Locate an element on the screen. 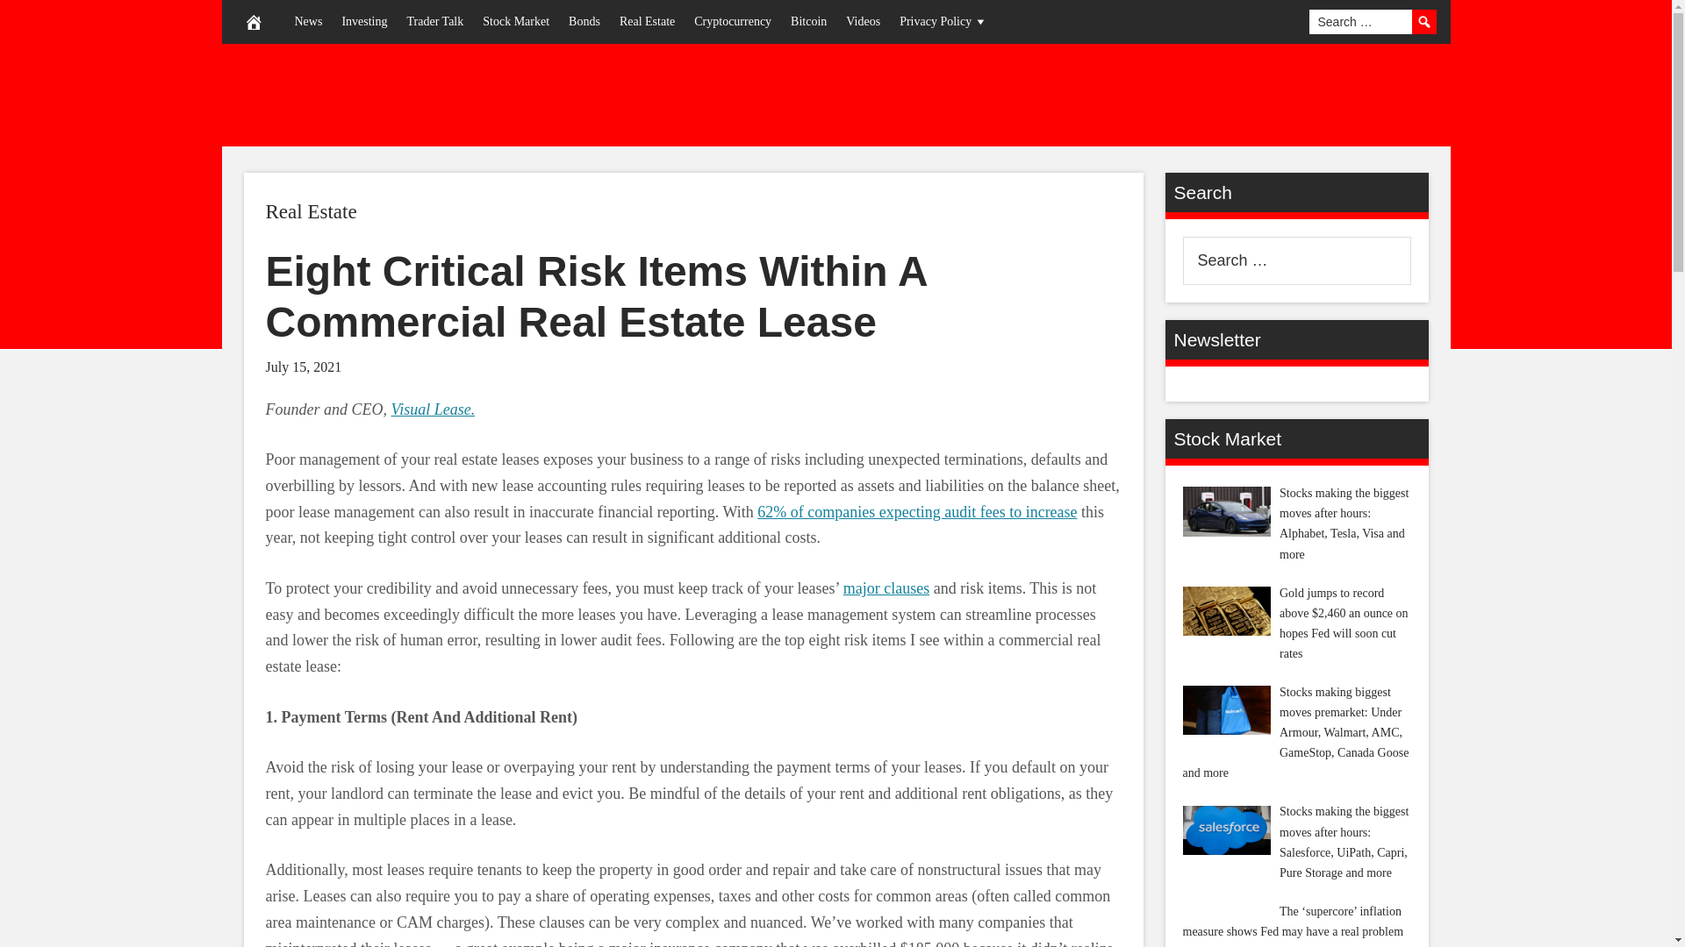 The width and height of the screenshot is (1685, 947). Trader Talk is located at coordinates (434, 21).